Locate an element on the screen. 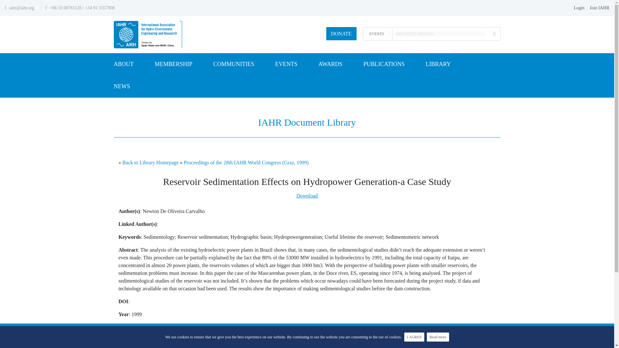 The width and height of the screenshot is (619, 348). ABOUT is located at coordinates (123, 64).